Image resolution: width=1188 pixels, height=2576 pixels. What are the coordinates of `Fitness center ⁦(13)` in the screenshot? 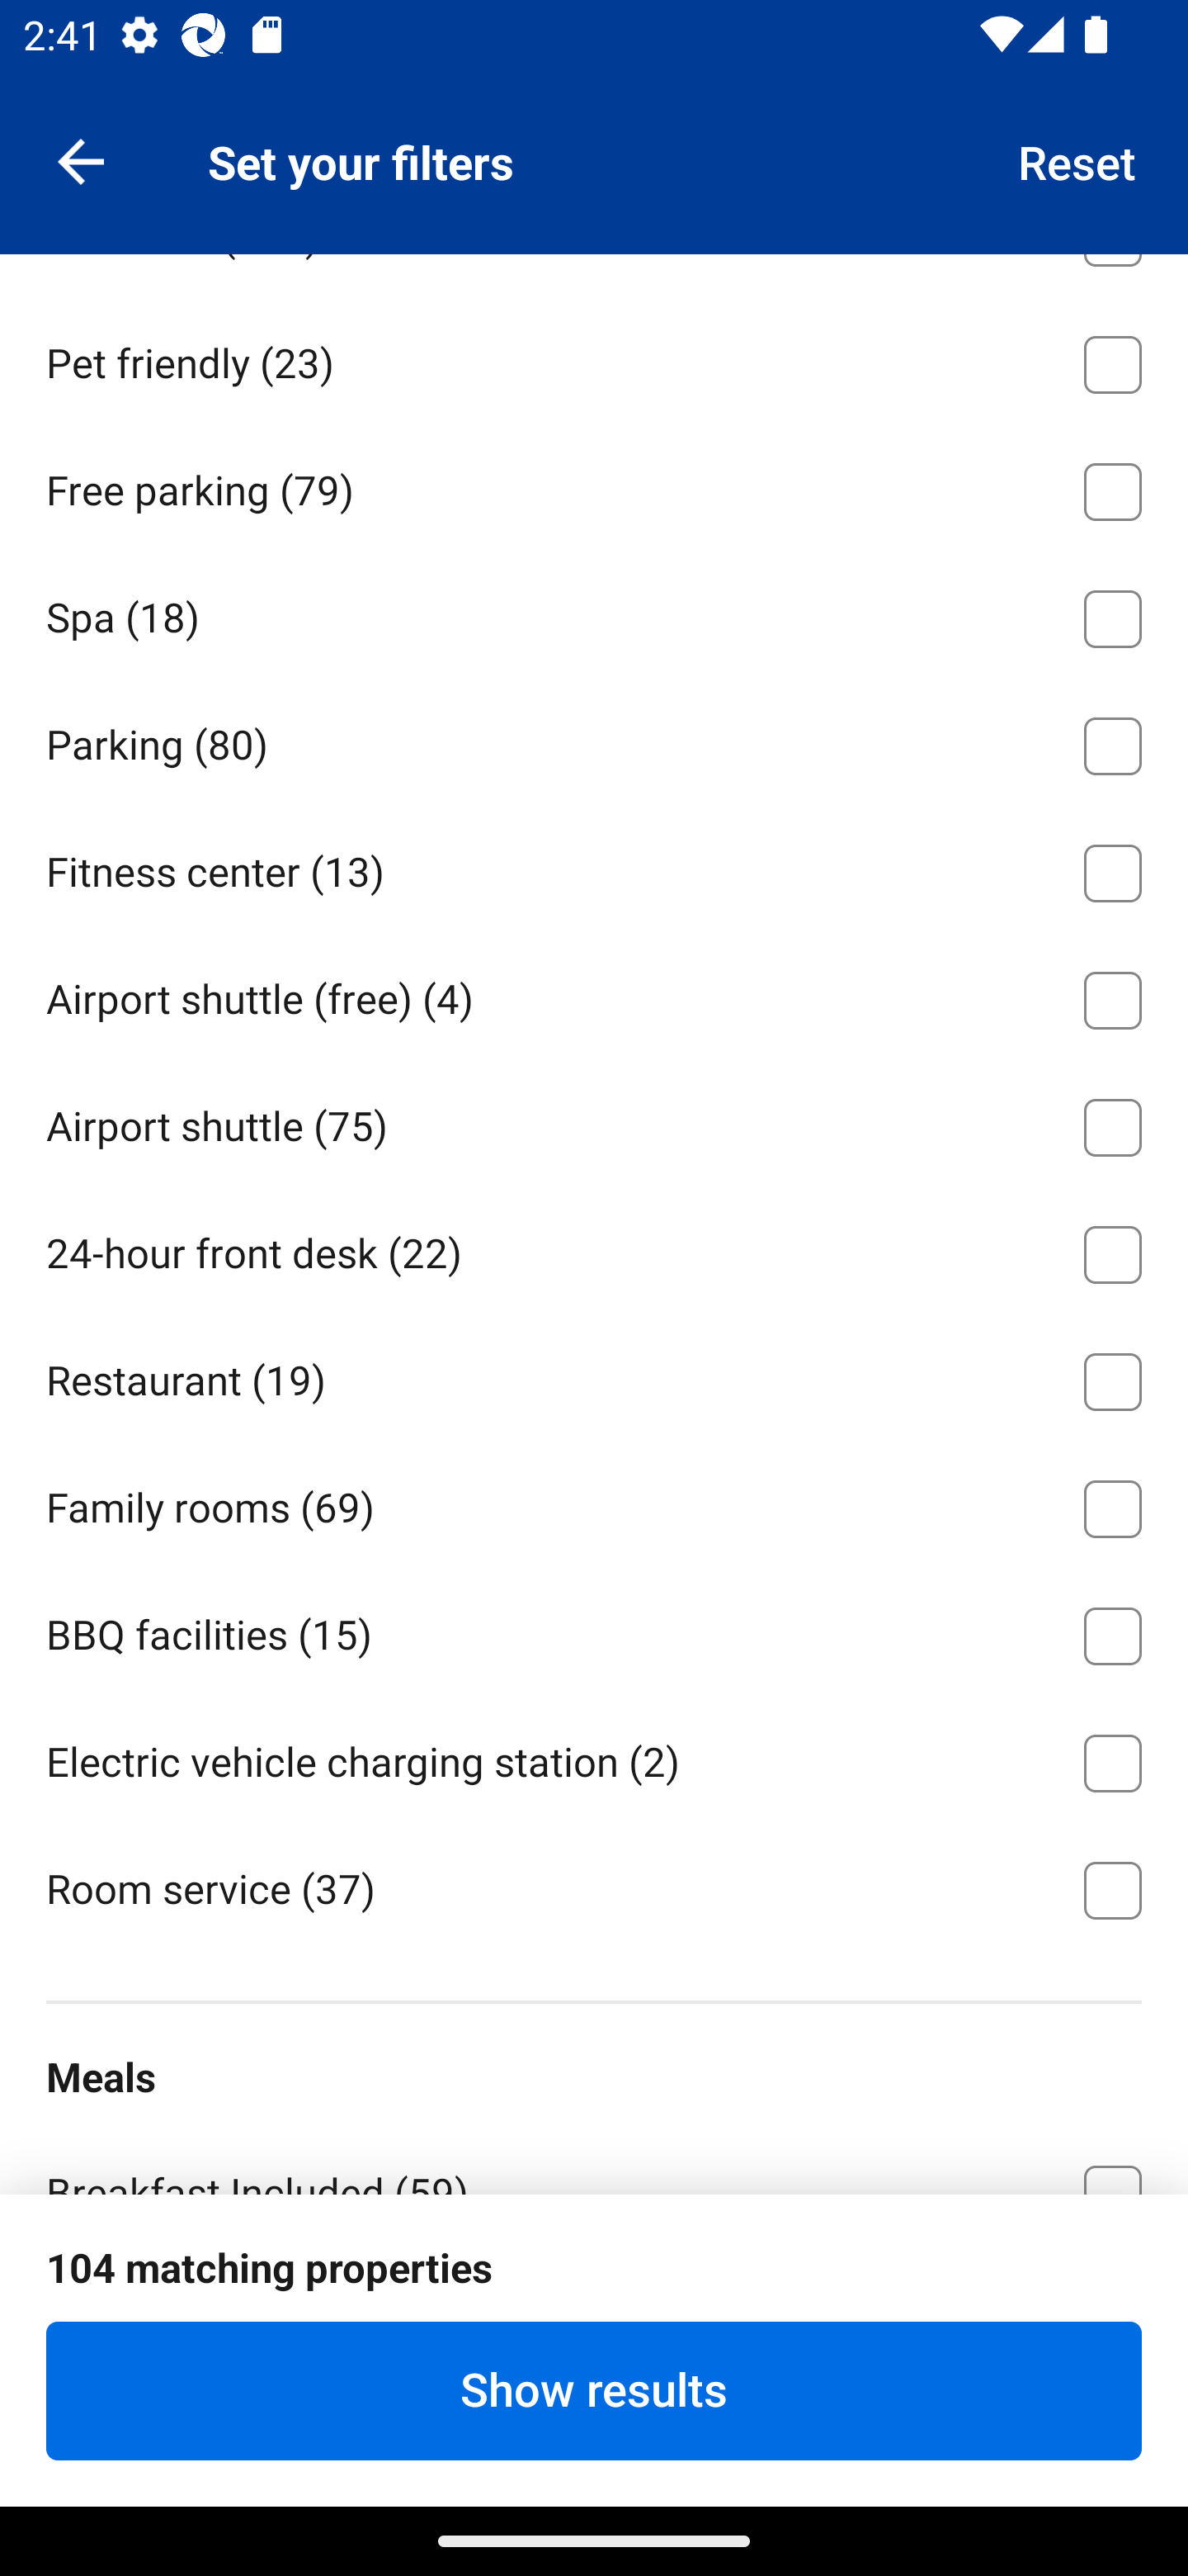 It's located at (594, 868).